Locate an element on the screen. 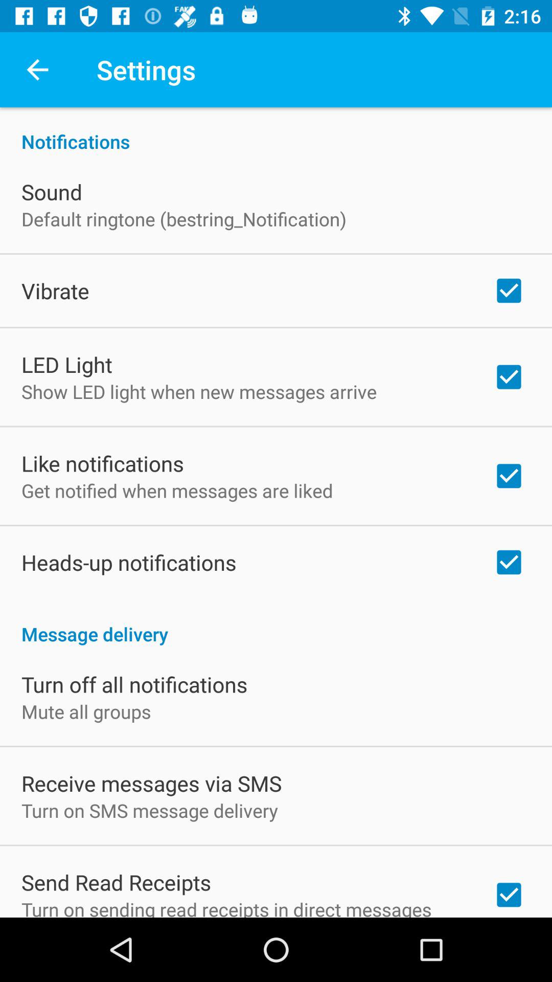 The width and height of the screenshot is (552, 982). choose icon above default ringtone (bestring_notification) item is located at coordinates (52, 191).